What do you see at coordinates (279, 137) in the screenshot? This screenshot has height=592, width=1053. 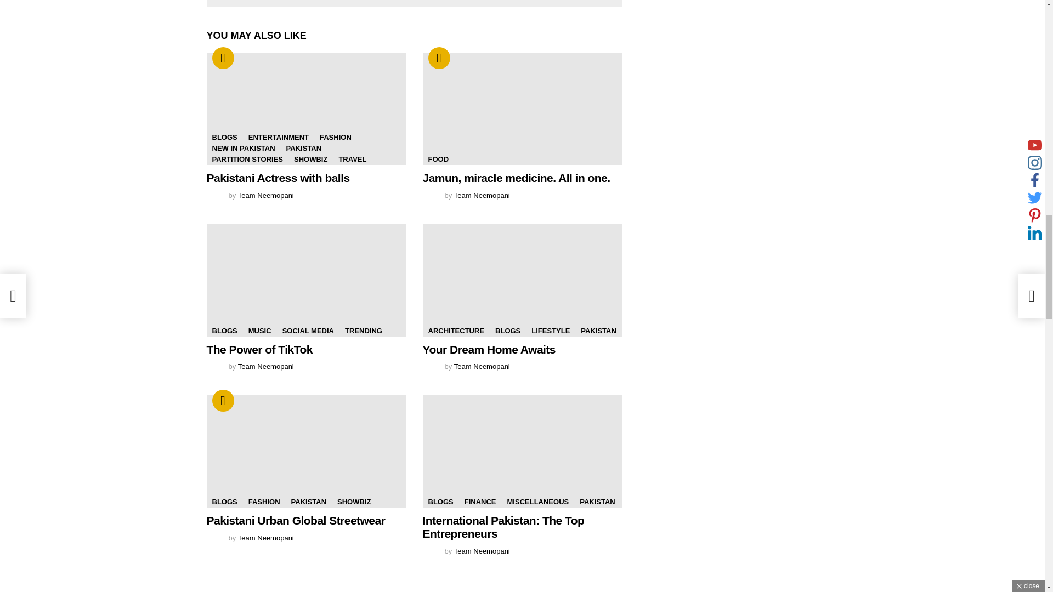 I see `ENTERTAINMENT` at bounding box center [279, 137].